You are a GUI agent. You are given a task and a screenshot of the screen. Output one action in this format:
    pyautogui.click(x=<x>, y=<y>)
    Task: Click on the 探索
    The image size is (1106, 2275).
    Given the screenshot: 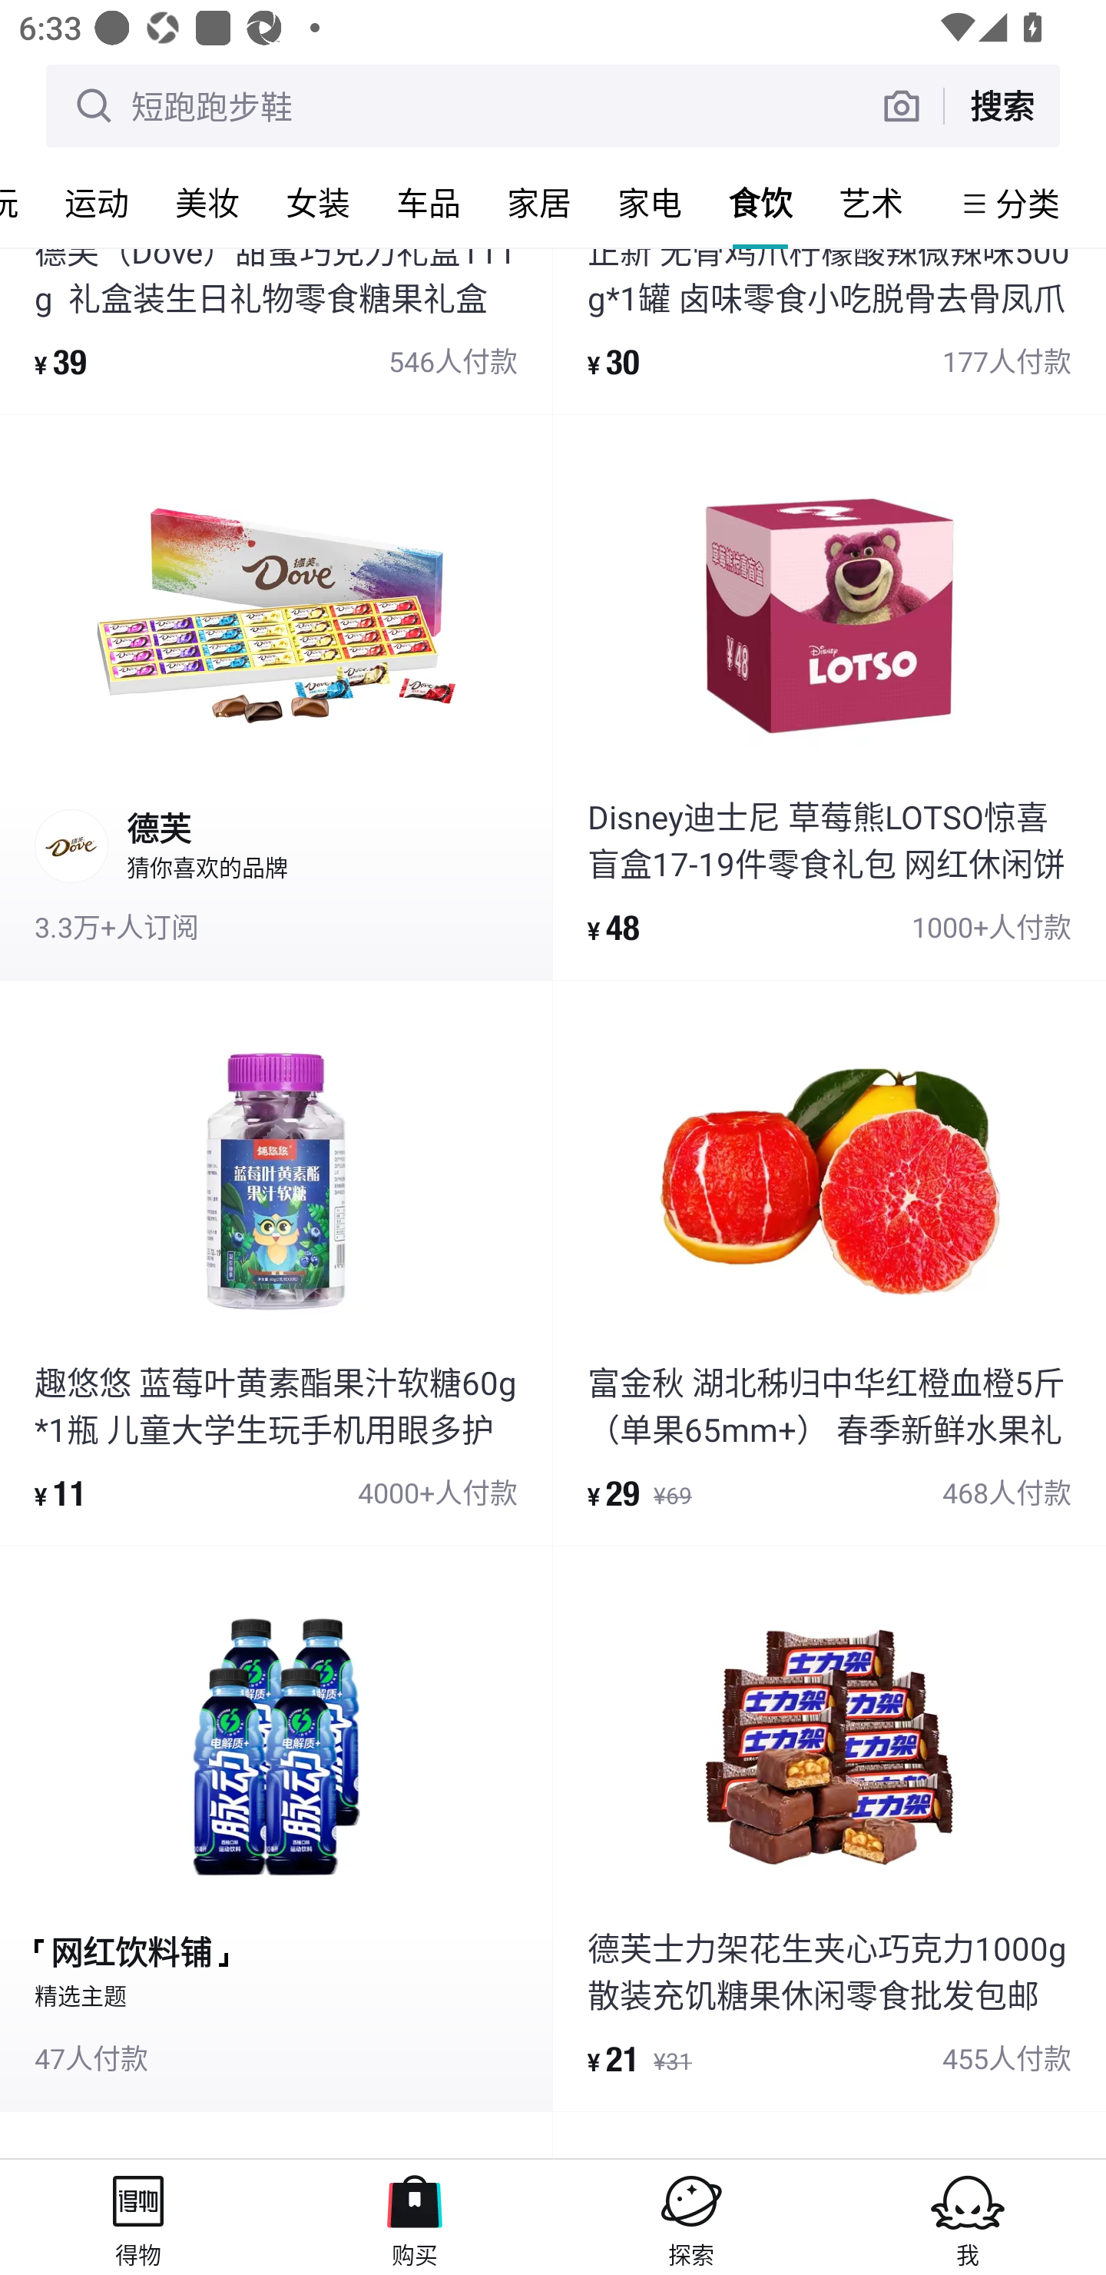 What is the action you would take?
    pyautogui.click(x=691, y=2217)
    